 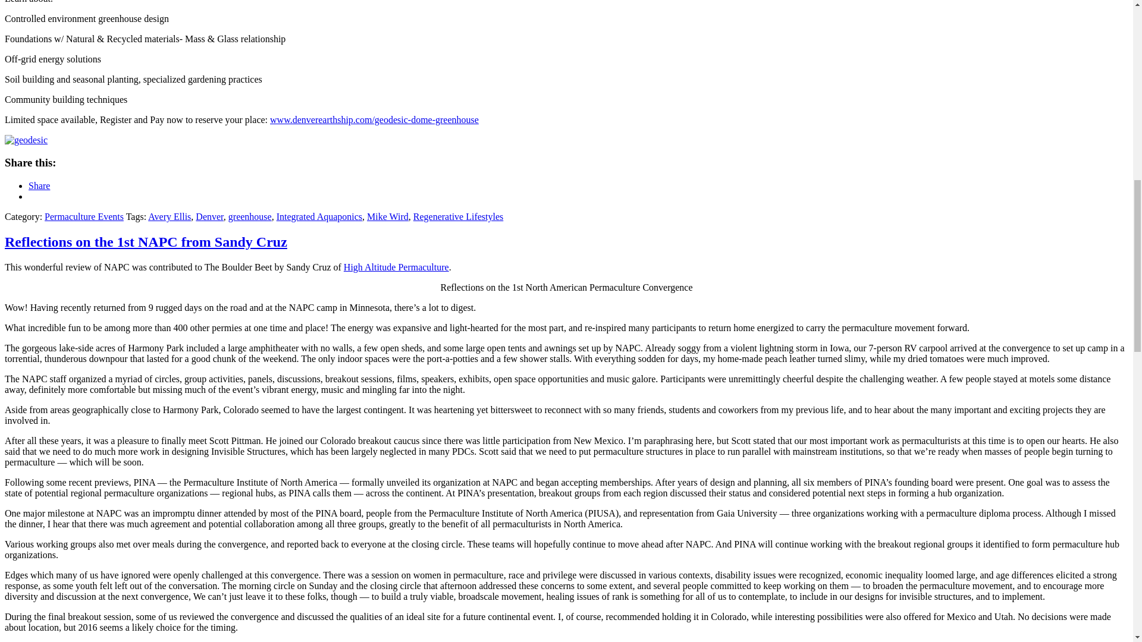 I want to click on Integrated Aquaponics, so click(x=319, y=216).